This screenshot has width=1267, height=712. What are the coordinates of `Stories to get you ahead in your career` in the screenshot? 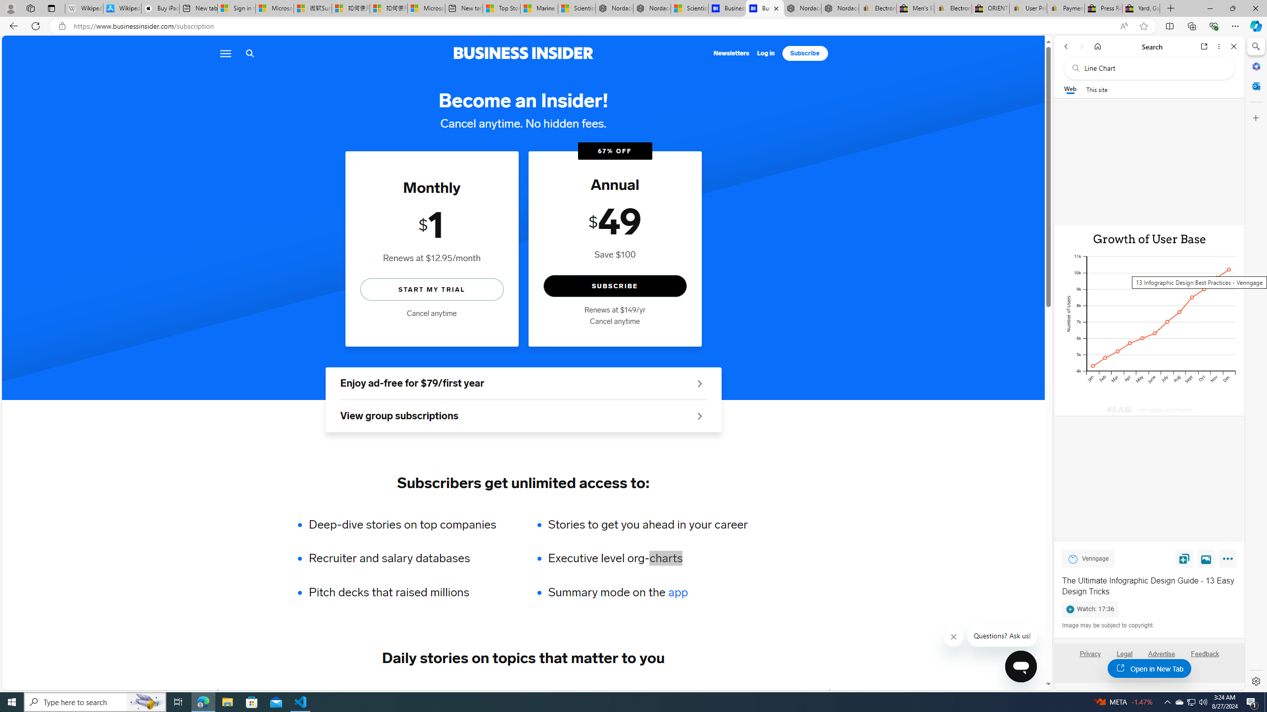 It's located at (647, 524).